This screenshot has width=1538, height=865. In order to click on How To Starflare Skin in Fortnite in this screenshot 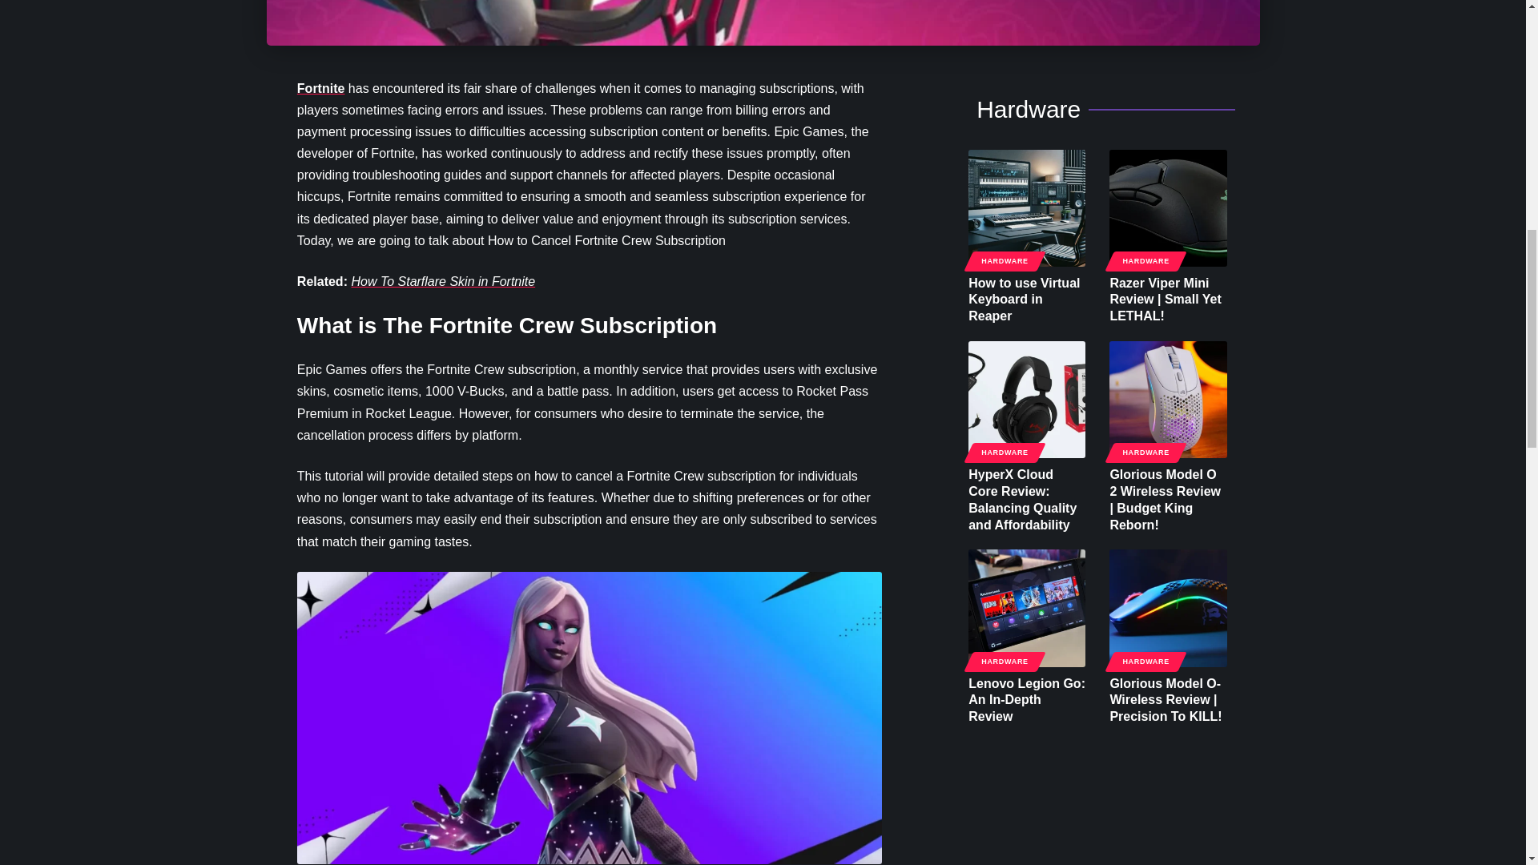, I will do `click(442, 281)`.